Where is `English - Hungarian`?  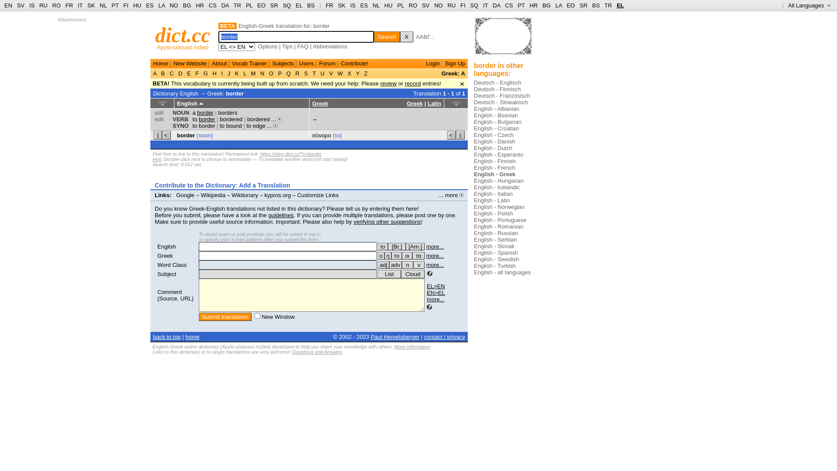 English - Hungarian is located at coordinates (499, 181).